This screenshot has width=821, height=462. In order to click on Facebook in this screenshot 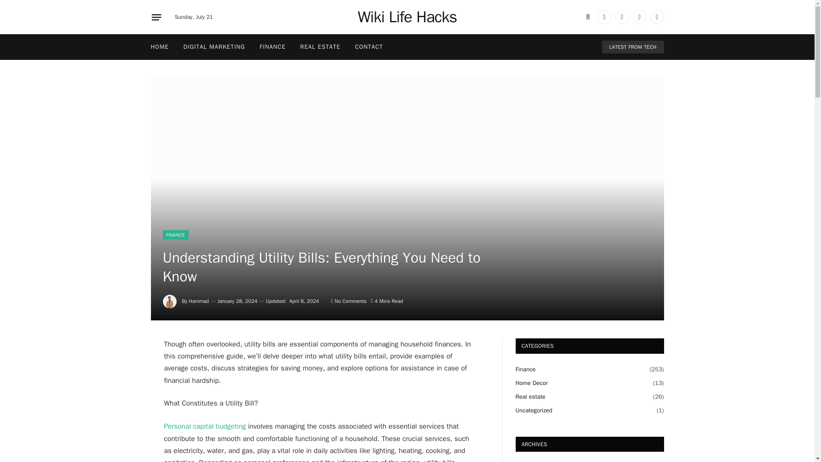, I will do `click(605, 17)`.